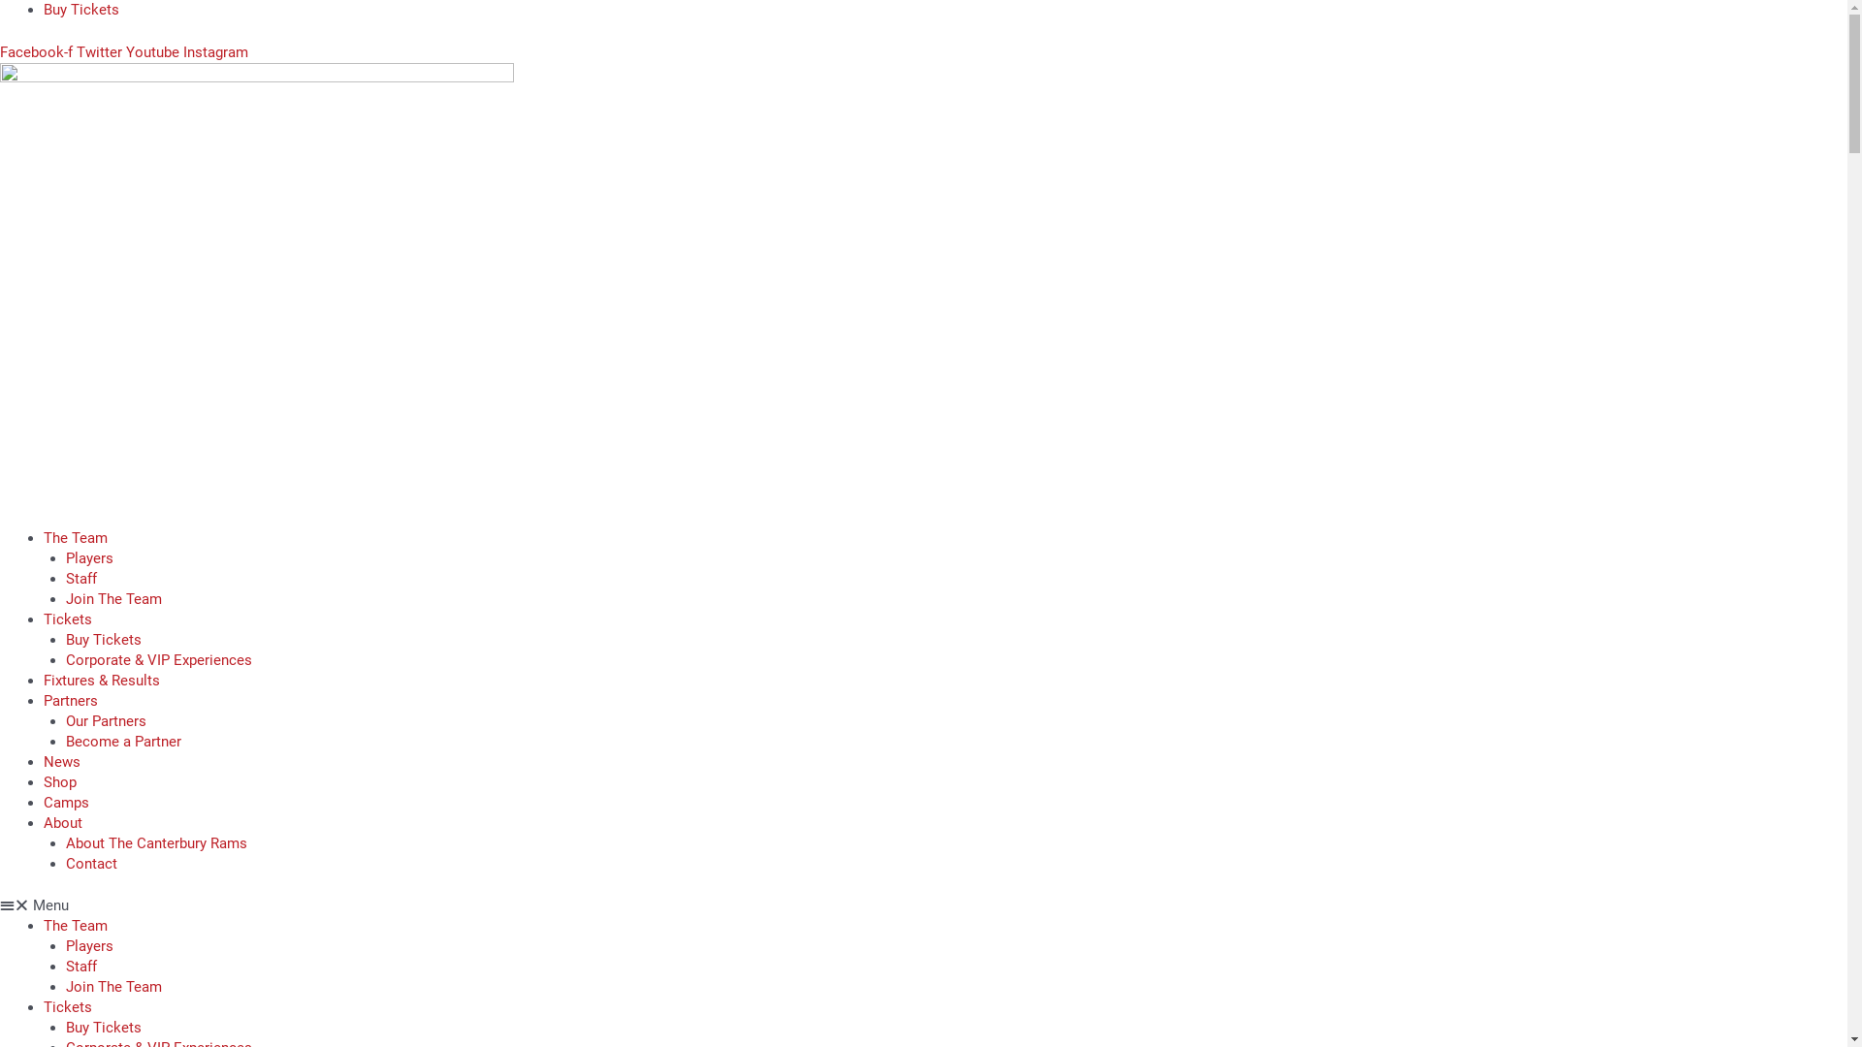  Describe the element at coordinates (81, 10) in the screenshot. I see `Buy Tickets` at that location.